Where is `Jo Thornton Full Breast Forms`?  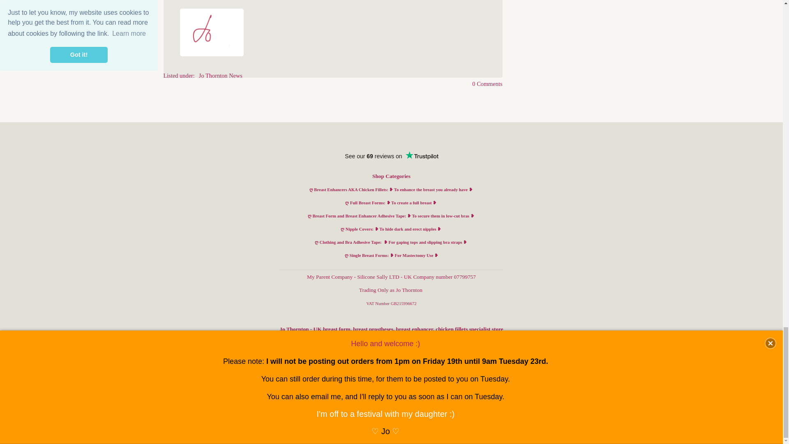 Jo Thornton Full Breast Forms is located at coordinates (390, 203).